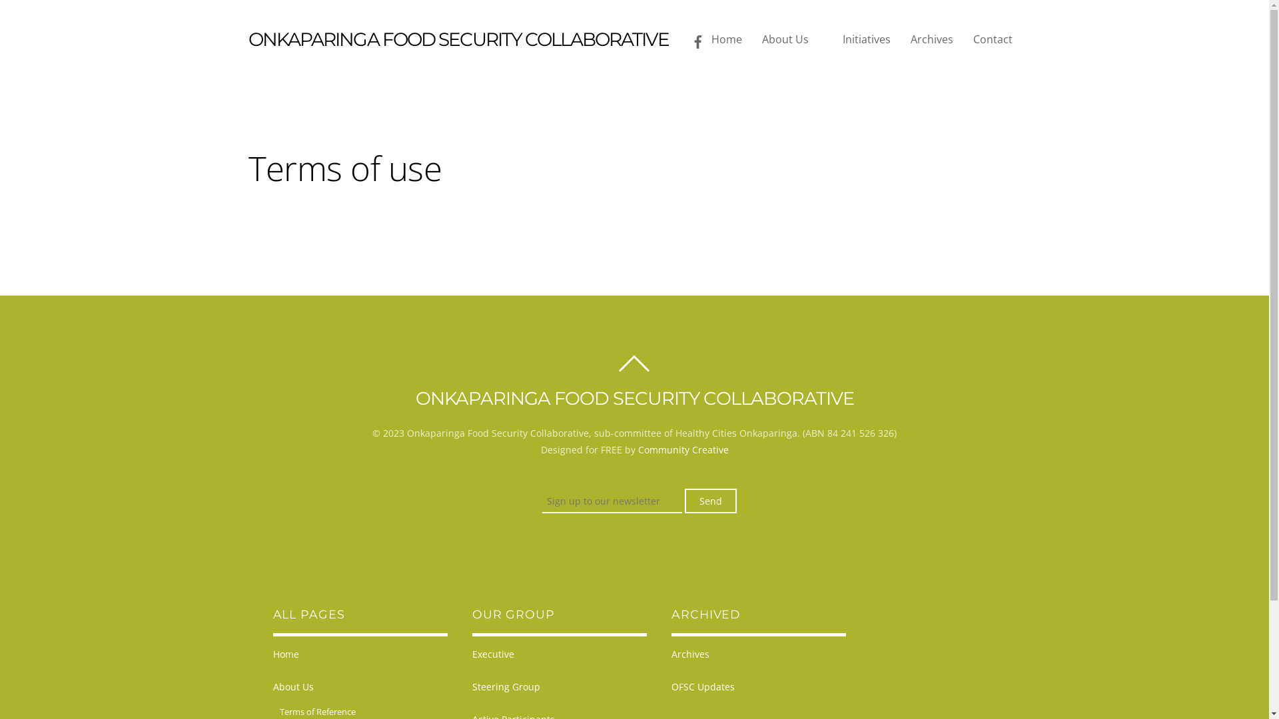 This screenshot has width=1279, height=719. What do you see at coordinates (993, 44) in the screenshot?
I see `Contact` at bounding box center [993, 44].